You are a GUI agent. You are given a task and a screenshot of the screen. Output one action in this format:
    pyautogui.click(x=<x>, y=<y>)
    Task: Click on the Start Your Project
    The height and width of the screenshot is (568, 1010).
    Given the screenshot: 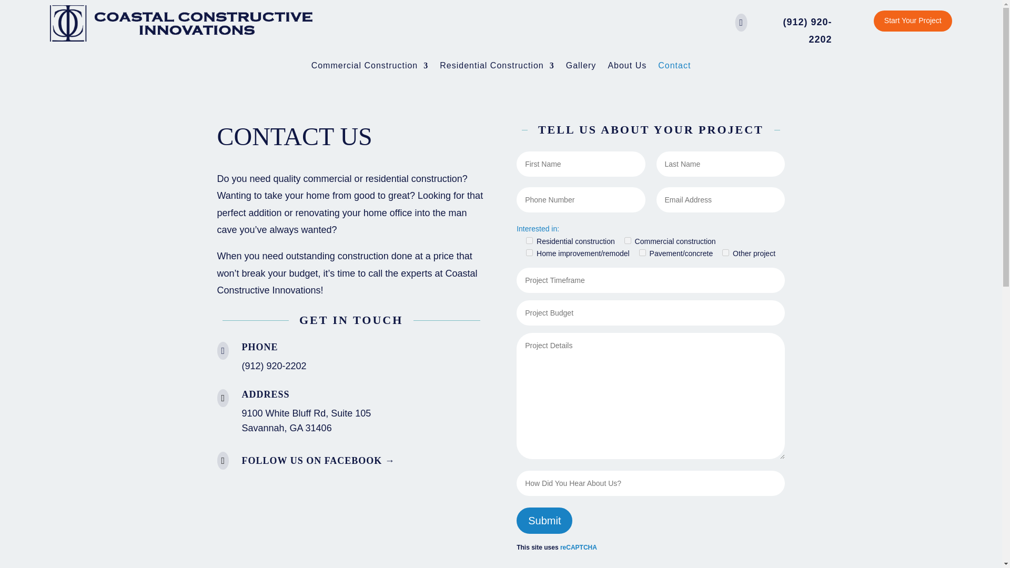 What is the action you would take?
    pyautogui.click(x=913, y=21)
    